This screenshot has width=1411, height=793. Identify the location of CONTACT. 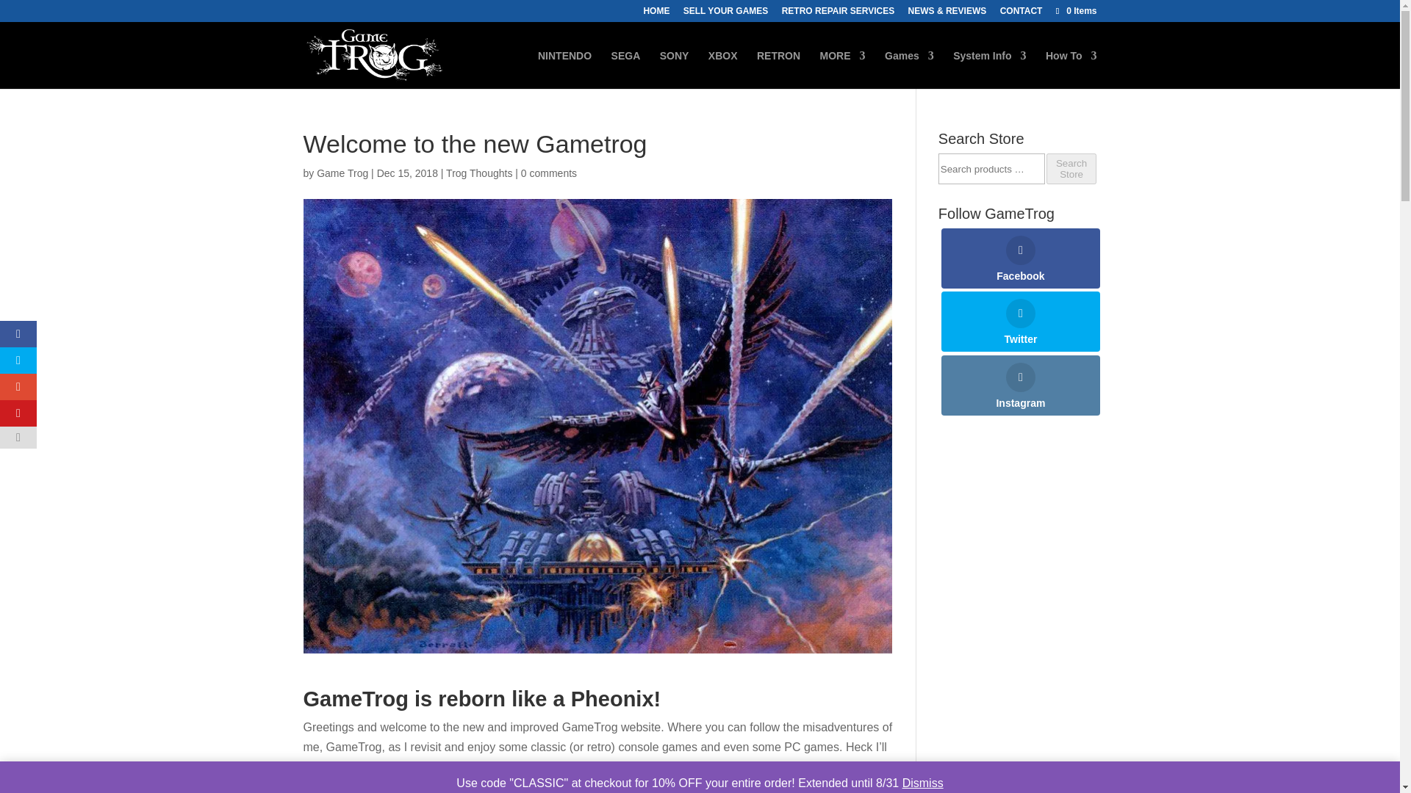
(1022, 14).